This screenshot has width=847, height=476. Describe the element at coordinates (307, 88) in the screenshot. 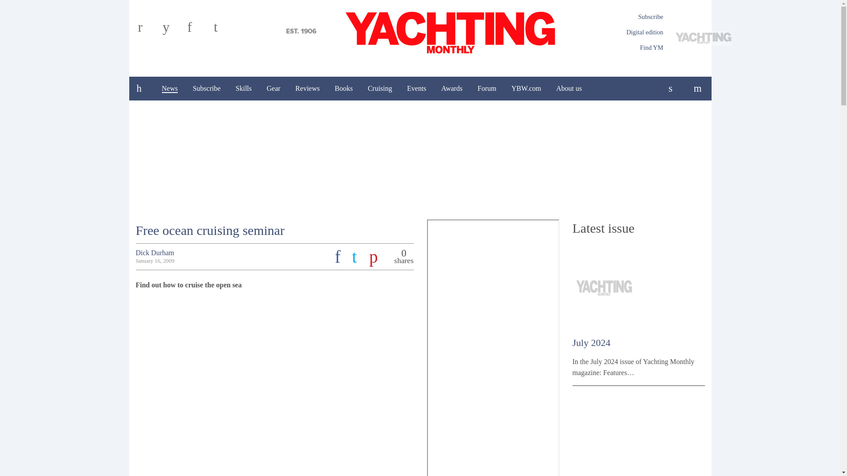

I see `Reviews` at that location.